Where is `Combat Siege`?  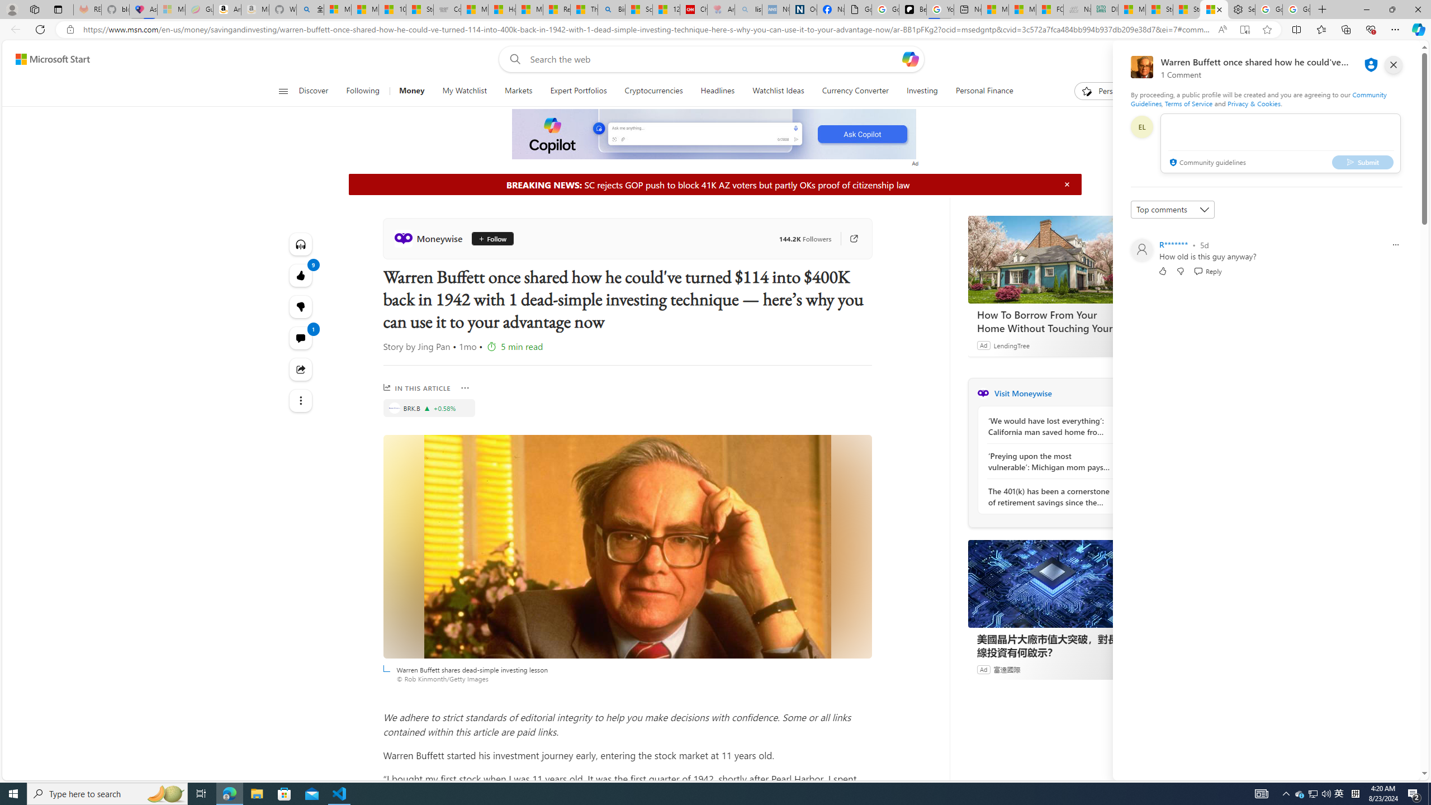 Combat Siege is located at coordinates (447, 10).